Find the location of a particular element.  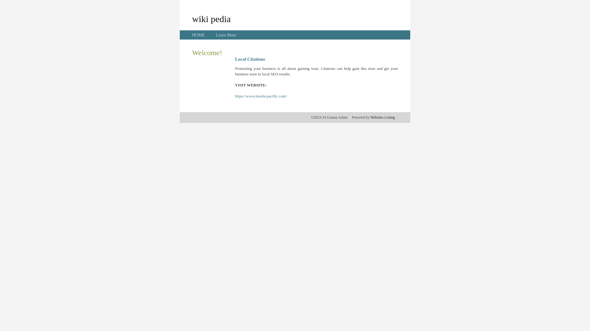

Websites Listing is located at coordinates (383, 117).